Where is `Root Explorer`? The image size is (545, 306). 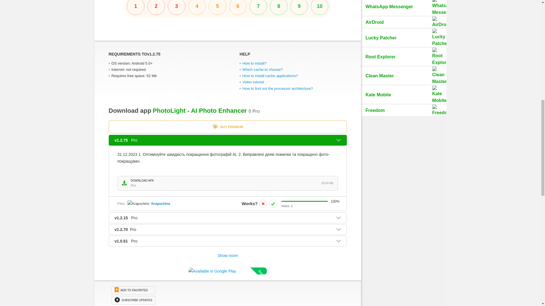
Root Explorer is located at coordinates (228, 183).